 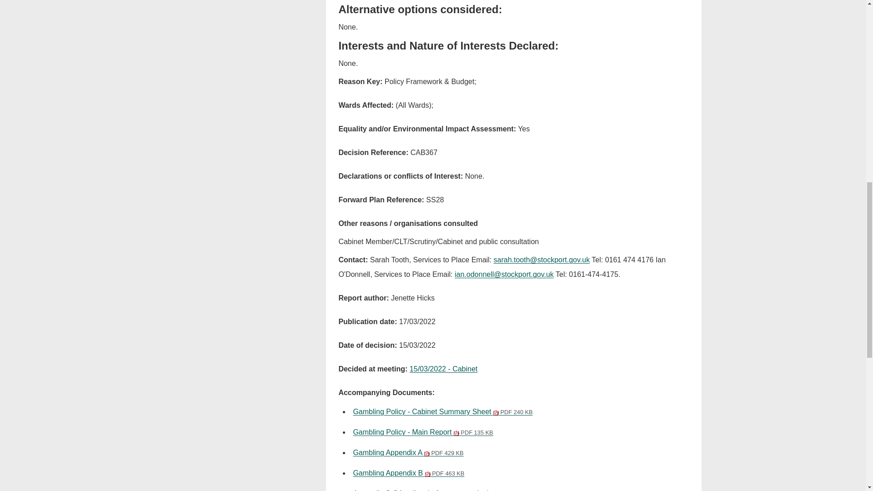 I want to click on Gambling Policy - Cabinet Summary Sheet PDF 240 KB, so click(x=442, y=411).